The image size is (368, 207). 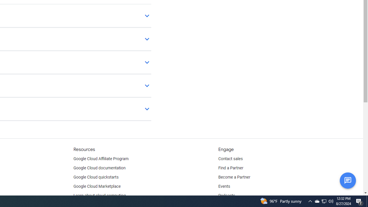 I want to click on Google Cloud documentation, so click(x=99, y=168).